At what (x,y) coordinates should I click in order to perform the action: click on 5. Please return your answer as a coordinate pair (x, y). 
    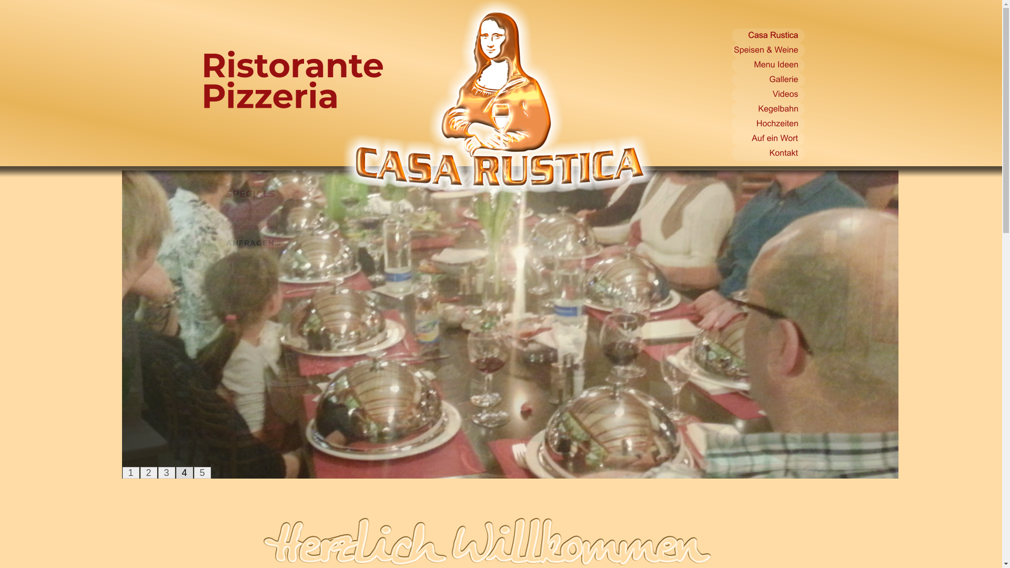
    Looking at the image, I should click on (203, 473).